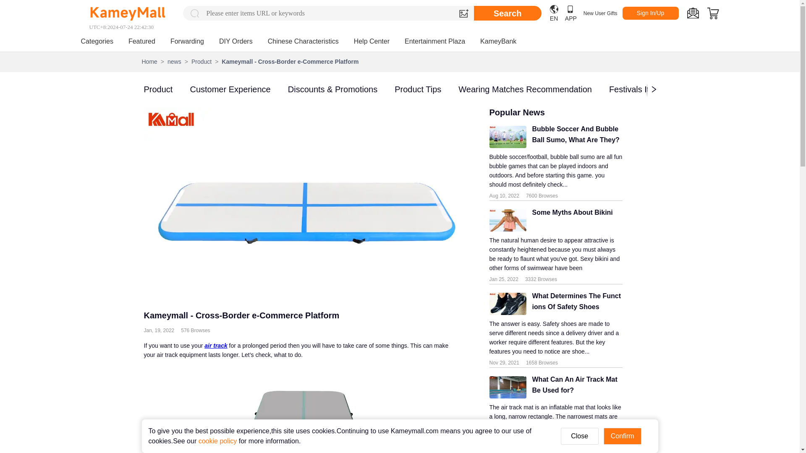 The height and width of the screenshot is (453, 806). Describe the element at coordinates (574, 137) in the screenshot. I see `Bubble Soccer And Bubble Ball Sumo, What Are They?` at that location.